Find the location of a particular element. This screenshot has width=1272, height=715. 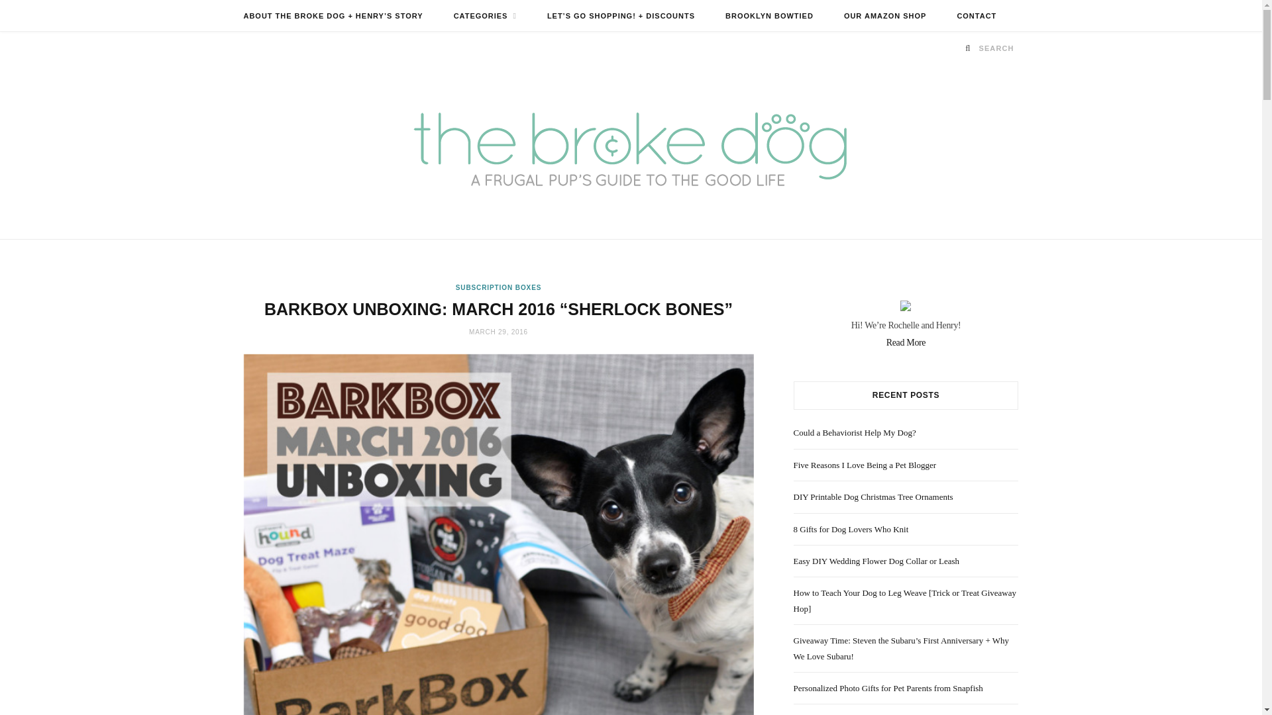

MARCH 29, 2016 is located at coordinates (498, 331).